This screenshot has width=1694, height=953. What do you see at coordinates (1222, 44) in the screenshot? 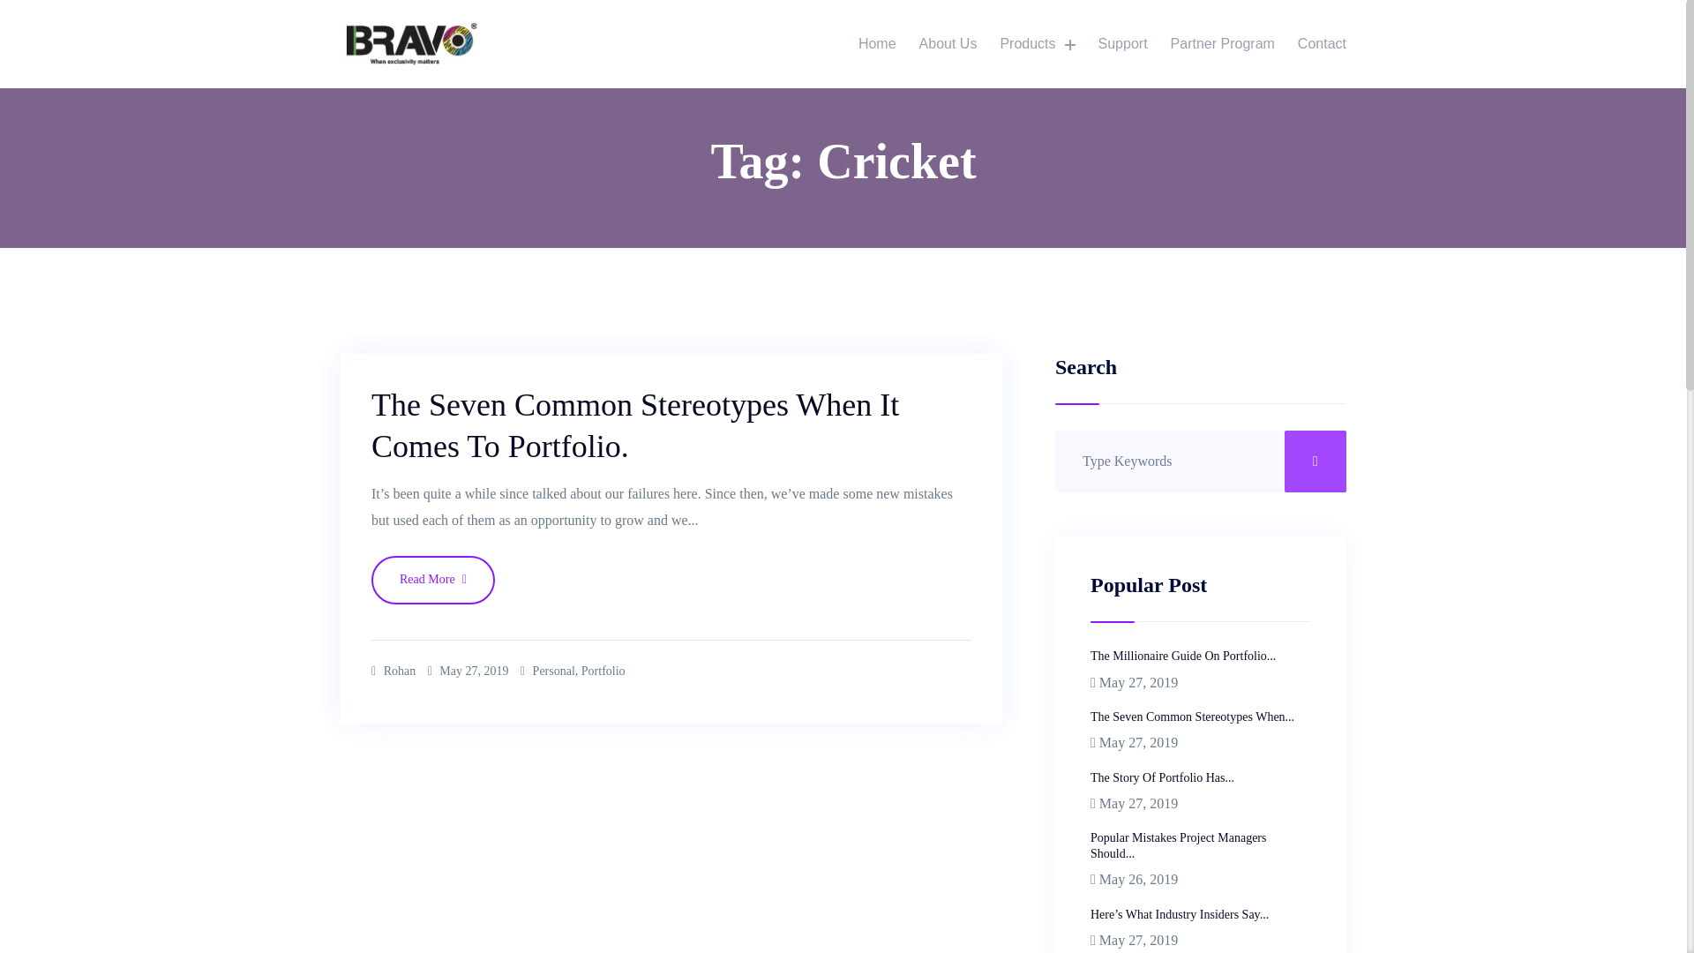
I see `Partner Program` at bounding box center [1222, 44].